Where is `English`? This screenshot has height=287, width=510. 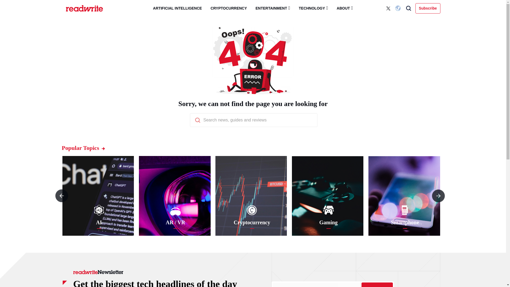 English is located at coordinates (398, 8).